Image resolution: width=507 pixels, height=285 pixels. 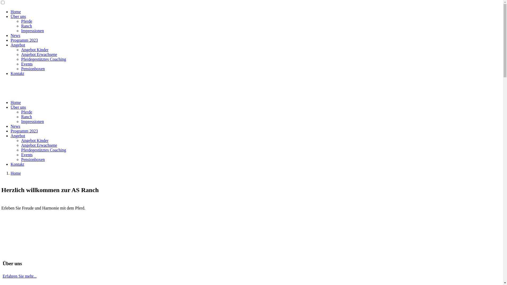 I want to click on Angebot, so click(x=18, y=136).